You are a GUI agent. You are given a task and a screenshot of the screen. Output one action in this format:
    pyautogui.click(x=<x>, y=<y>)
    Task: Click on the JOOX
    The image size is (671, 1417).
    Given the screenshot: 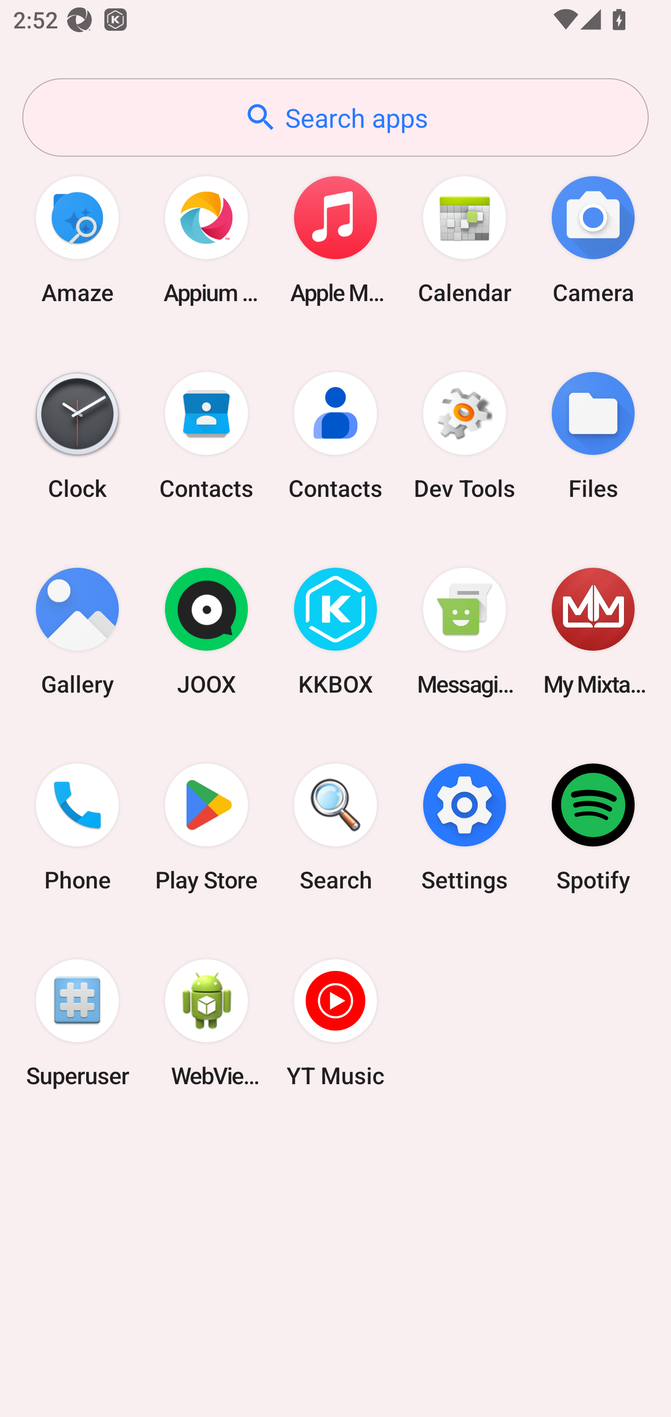 What is the action you would take?
    pyautogui.click(x=206, y=632)
    